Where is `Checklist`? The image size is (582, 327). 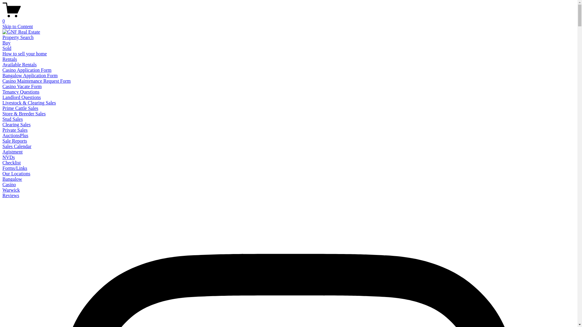 Checklist is located at coordinates (12, 163).